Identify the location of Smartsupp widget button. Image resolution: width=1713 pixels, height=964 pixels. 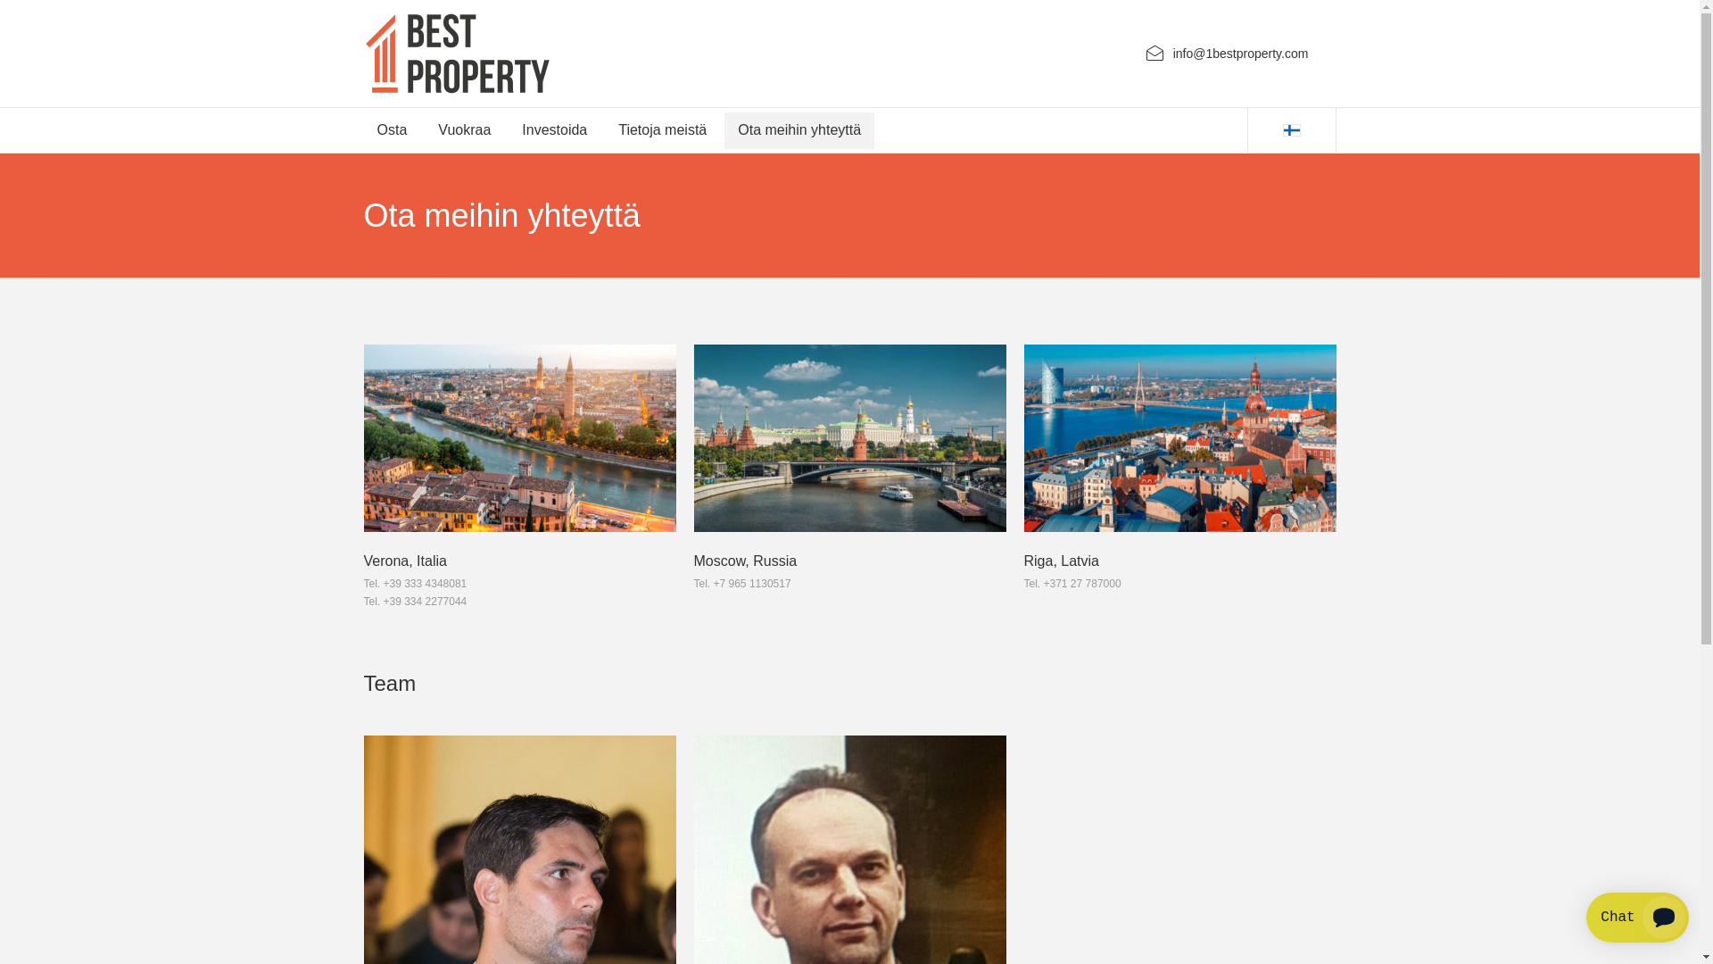
(1638, 918).